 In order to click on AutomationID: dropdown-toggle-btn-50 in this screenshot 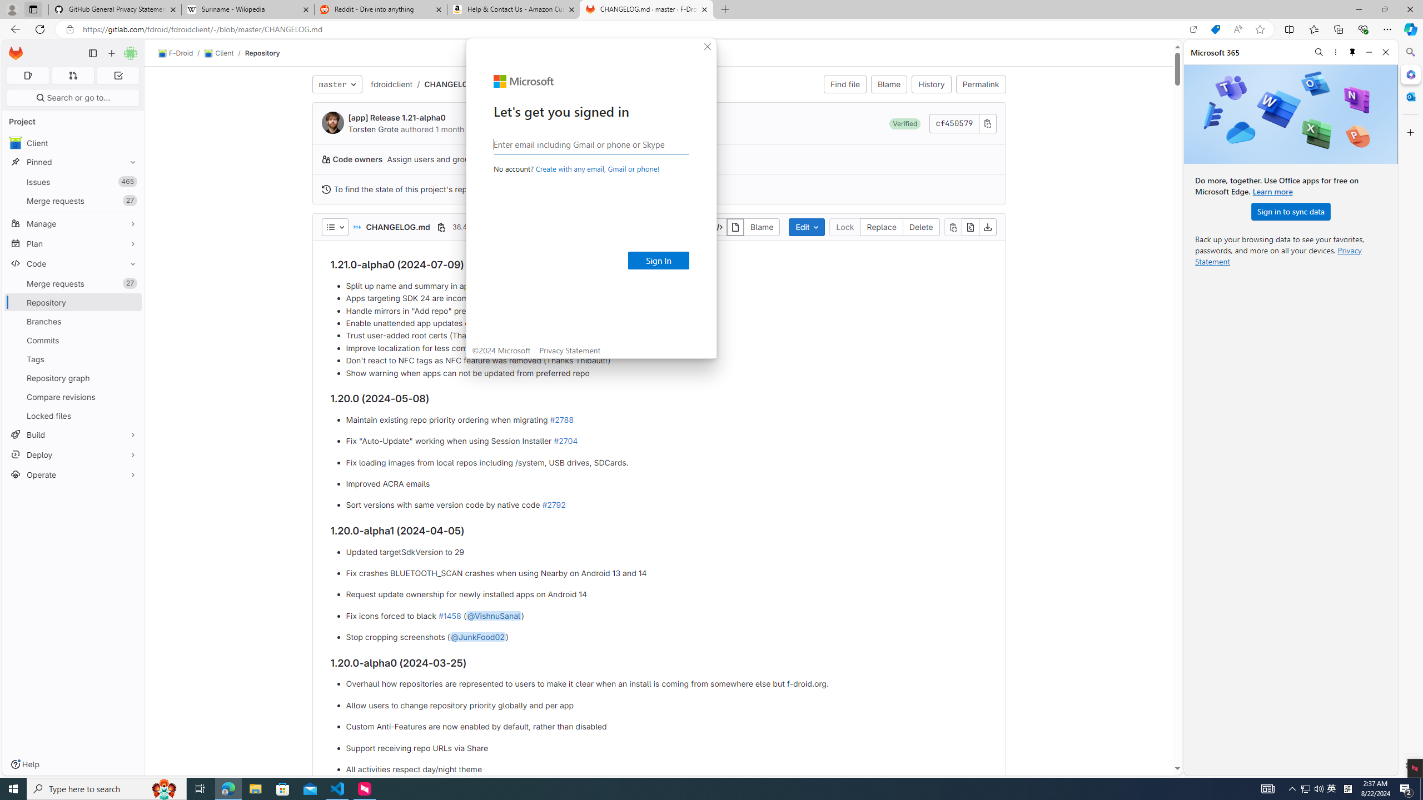, I will do `click(335, 227)`.